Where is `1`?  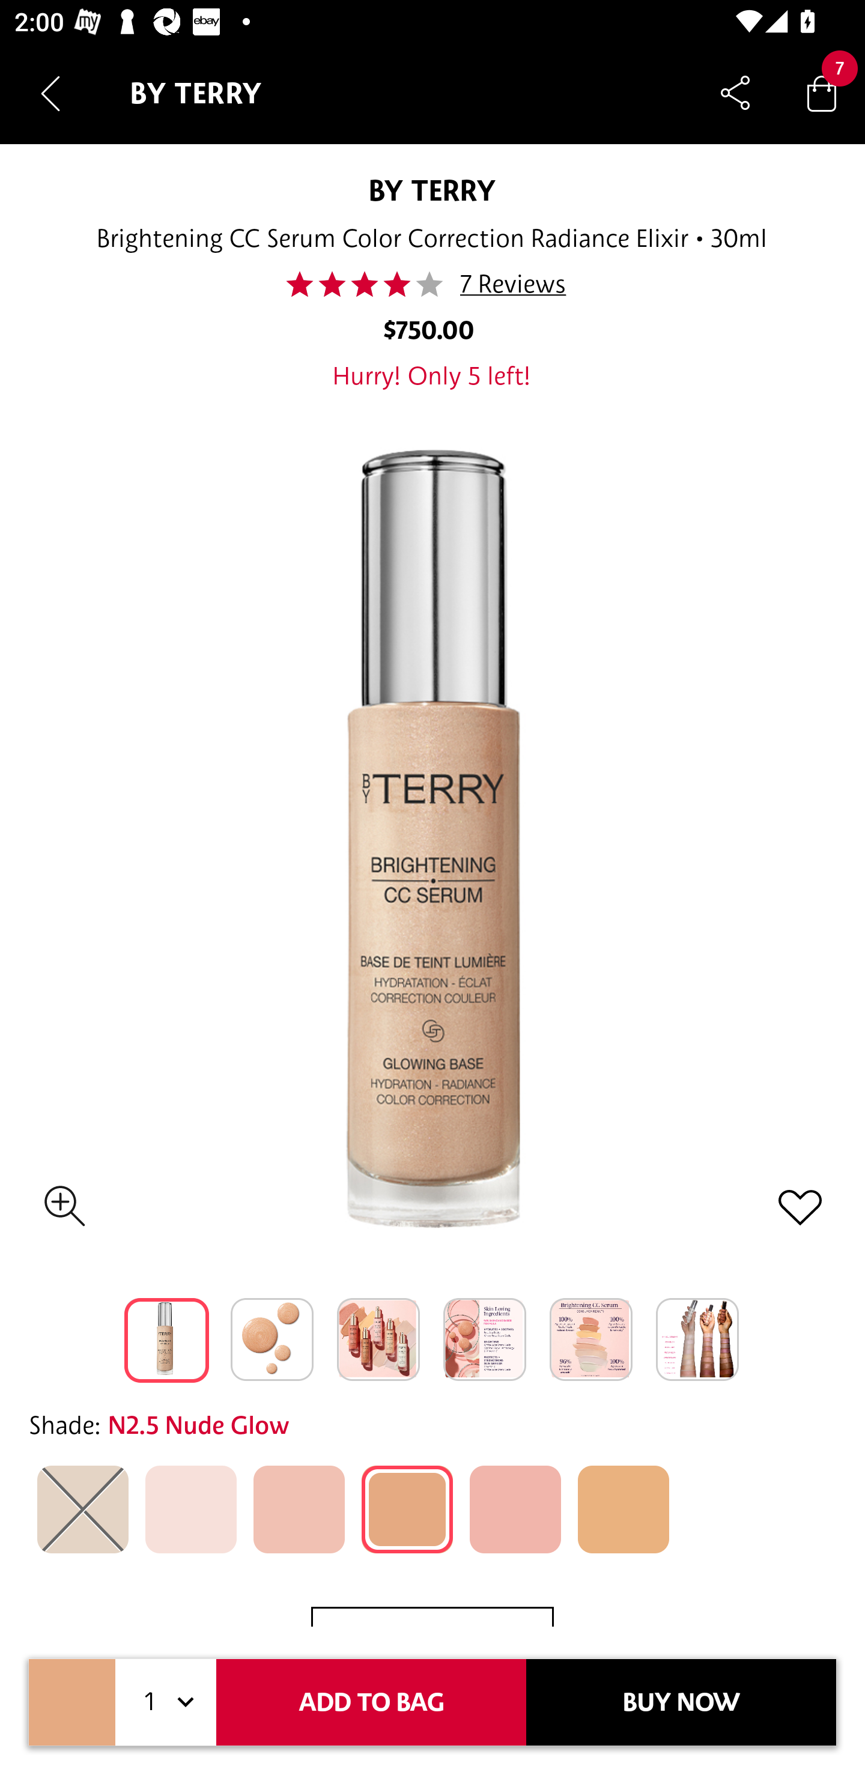
1 is located at coordinates (166, 1702).